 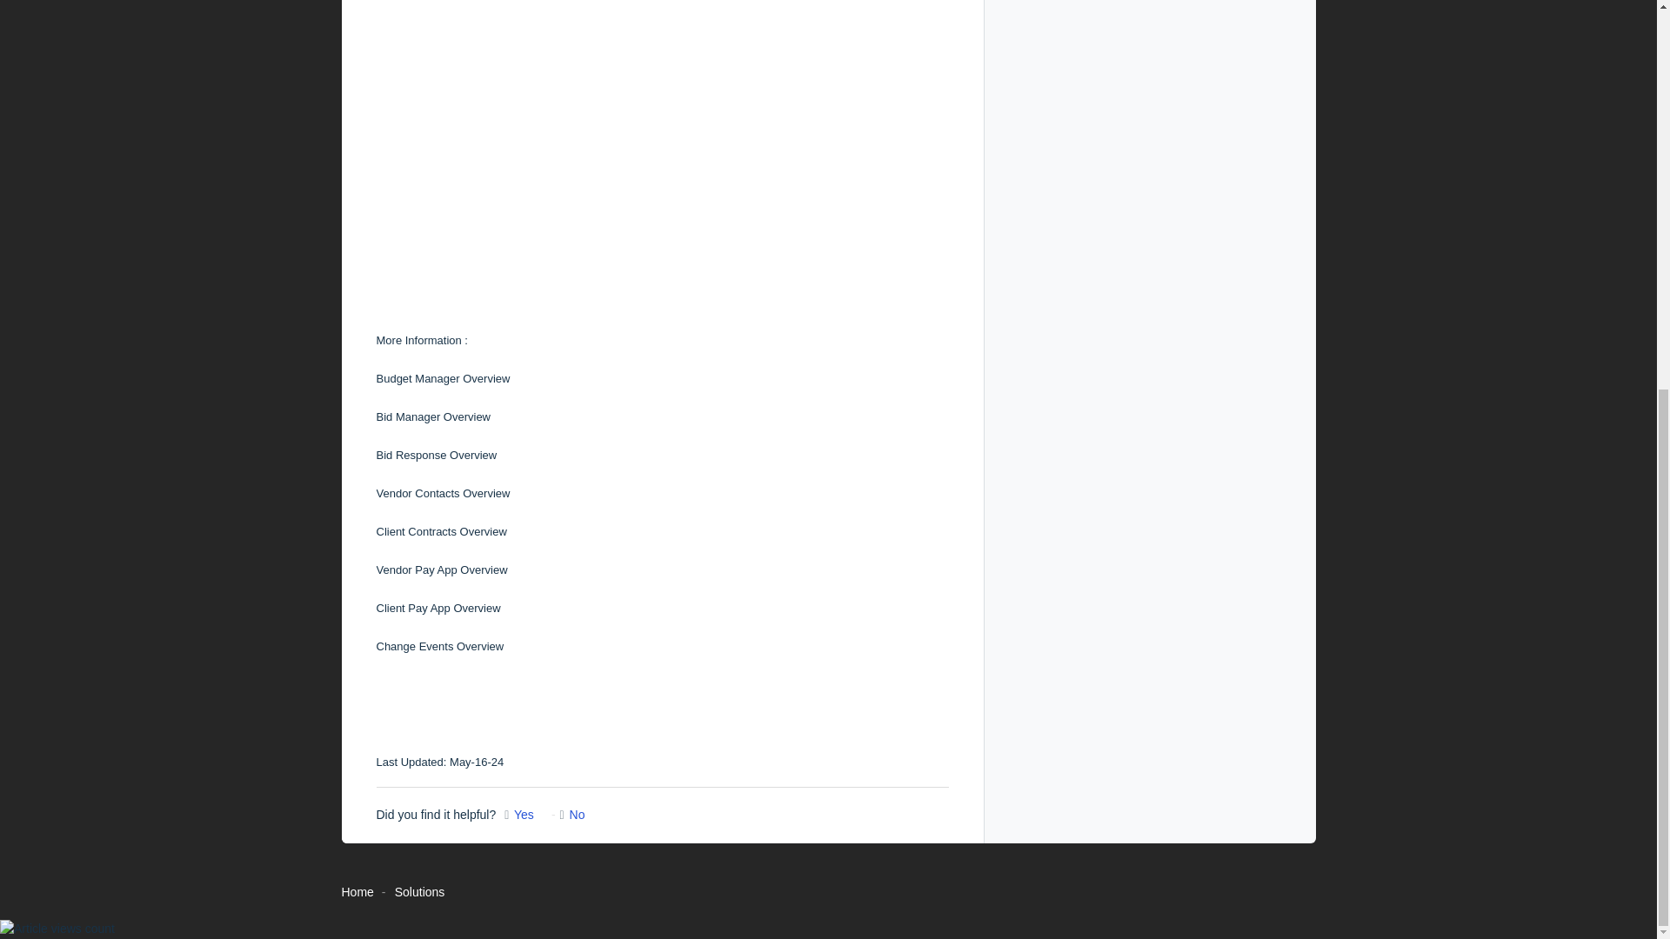 What do you see at coordinates (442, 493) in the screenshot?
I see `Vendor Contacts Overview` at bounding box center [442, 493].